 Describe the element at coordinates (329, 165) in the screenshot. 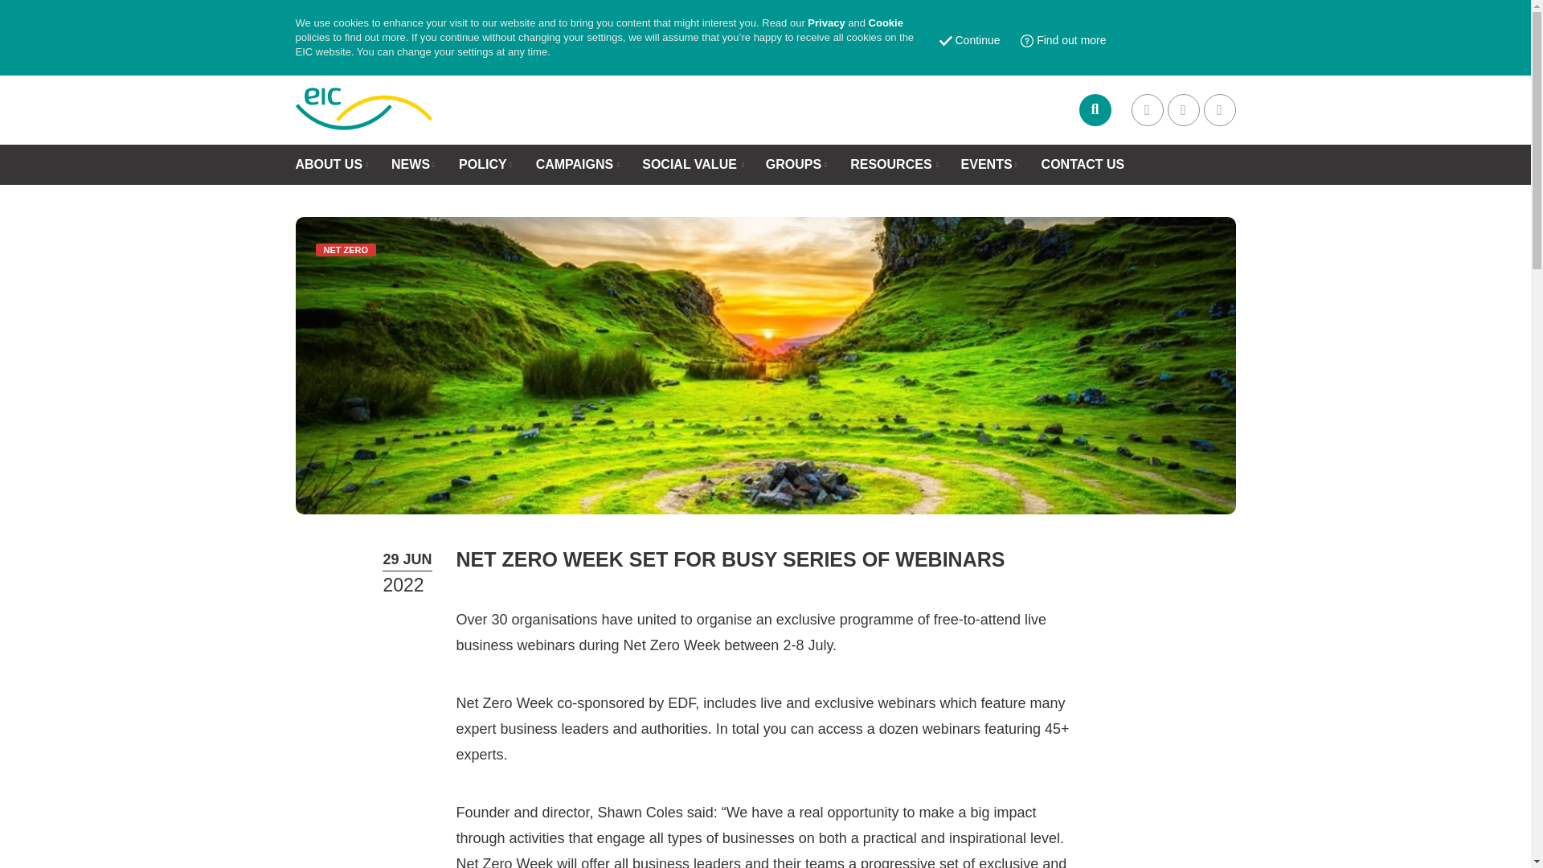

I see `ABOUT US` at that location.